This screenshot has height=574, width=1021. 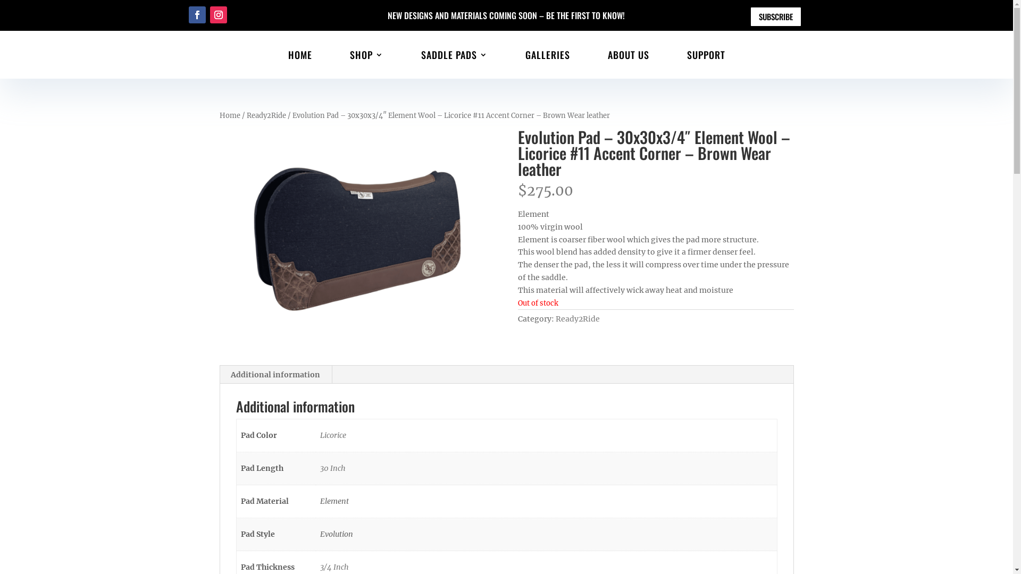 What do you see at coordinates (334, 567) in the screenshot?
I see `3/4 Inch` at bounding box center [334, 567].